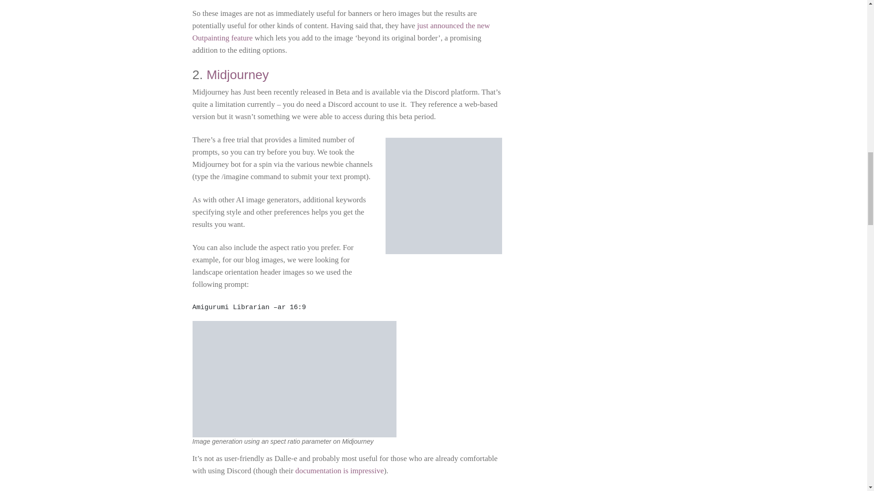 The width and height of the screenshot is (874, 491). I want to click on just announced the new Outpainting feature, so click(340, 32).